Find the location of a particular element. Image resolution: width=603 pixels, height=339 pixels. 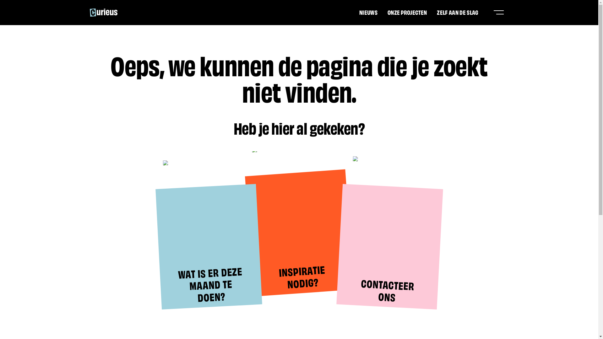

ONZE PROJECTEN is located at coordinates (407, 12).